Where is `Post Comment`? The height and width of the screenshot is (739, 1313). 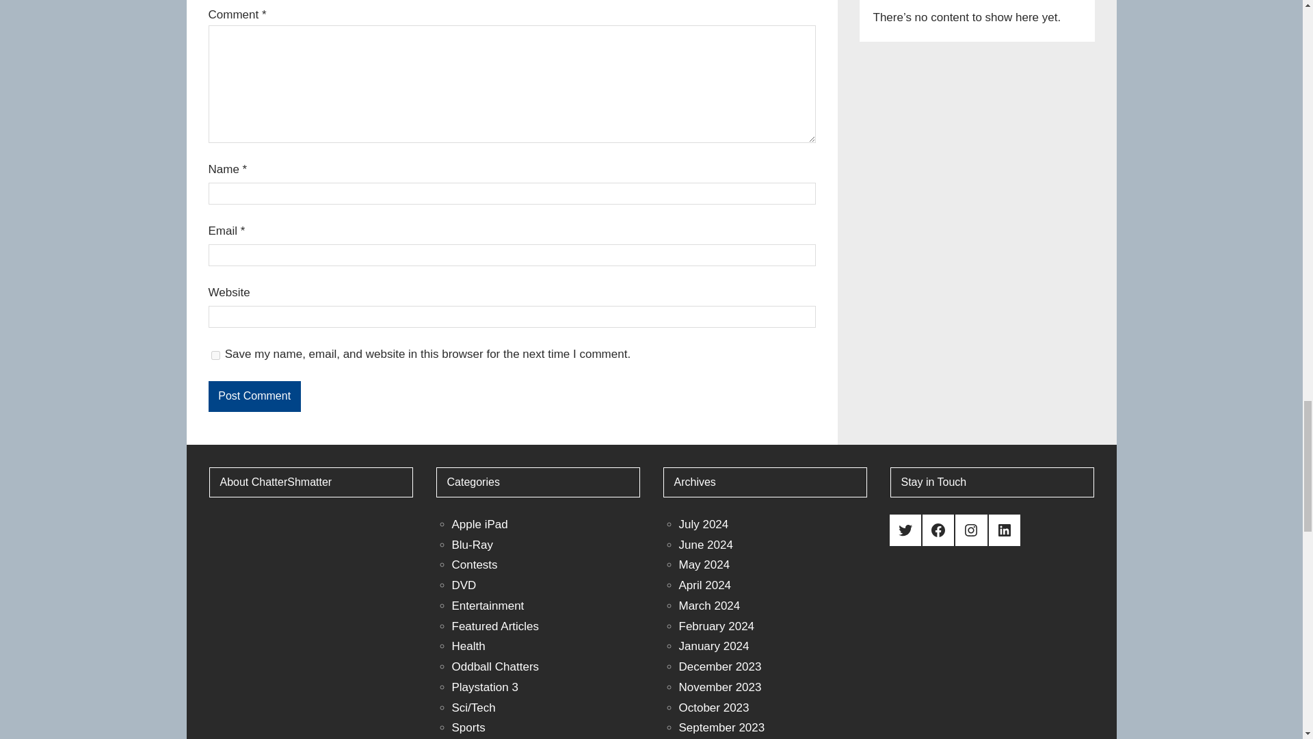
Post Comment is located at coordinates (254, 396).